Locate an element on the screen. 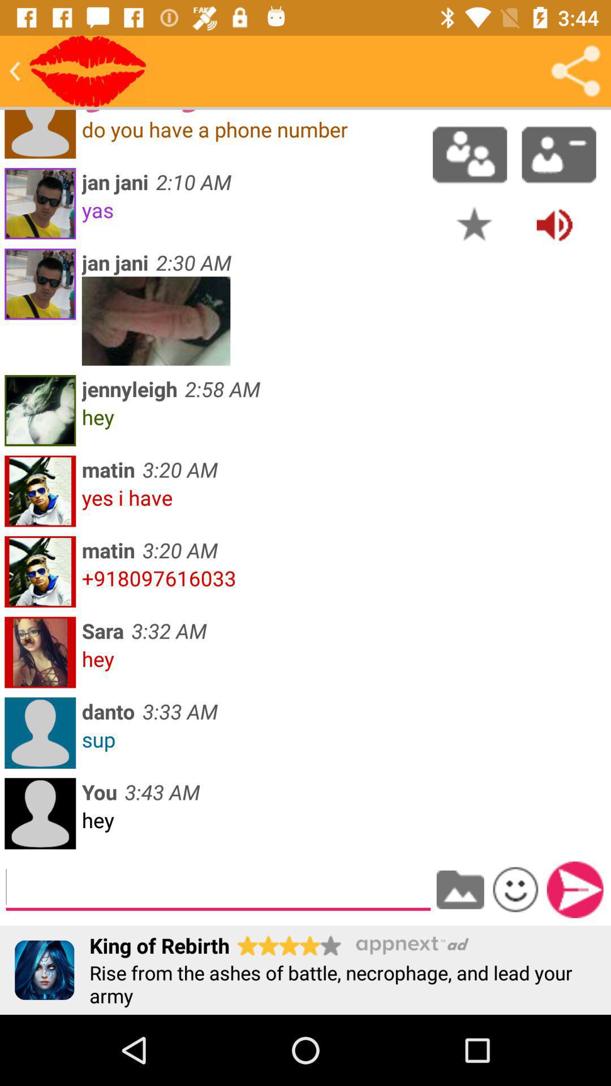  go back is located at coordinates (15, 71).